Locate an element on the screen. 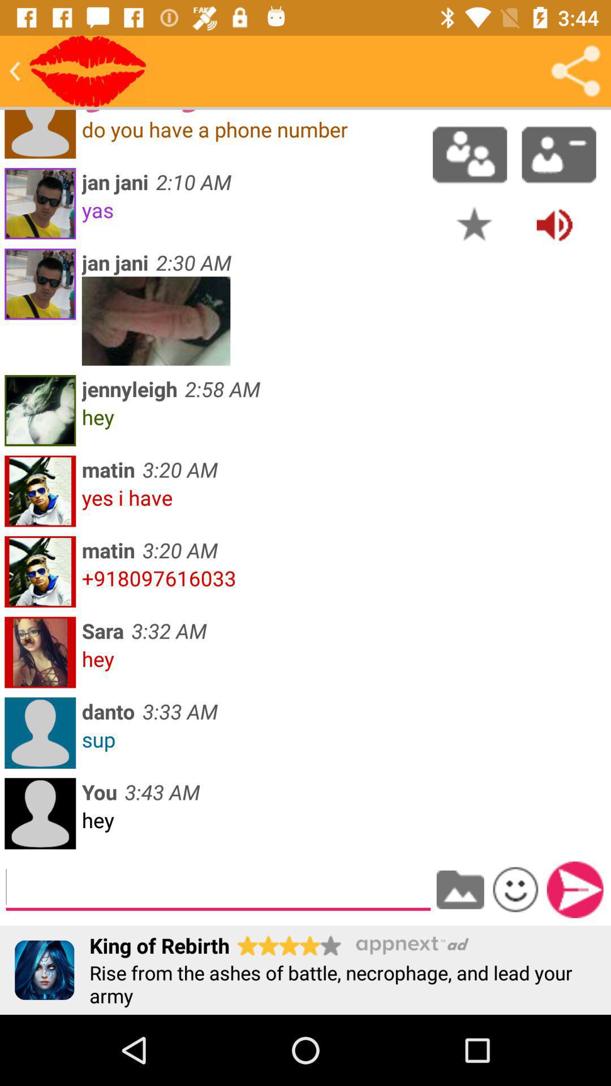  go back is located at coordinates (15, 71).